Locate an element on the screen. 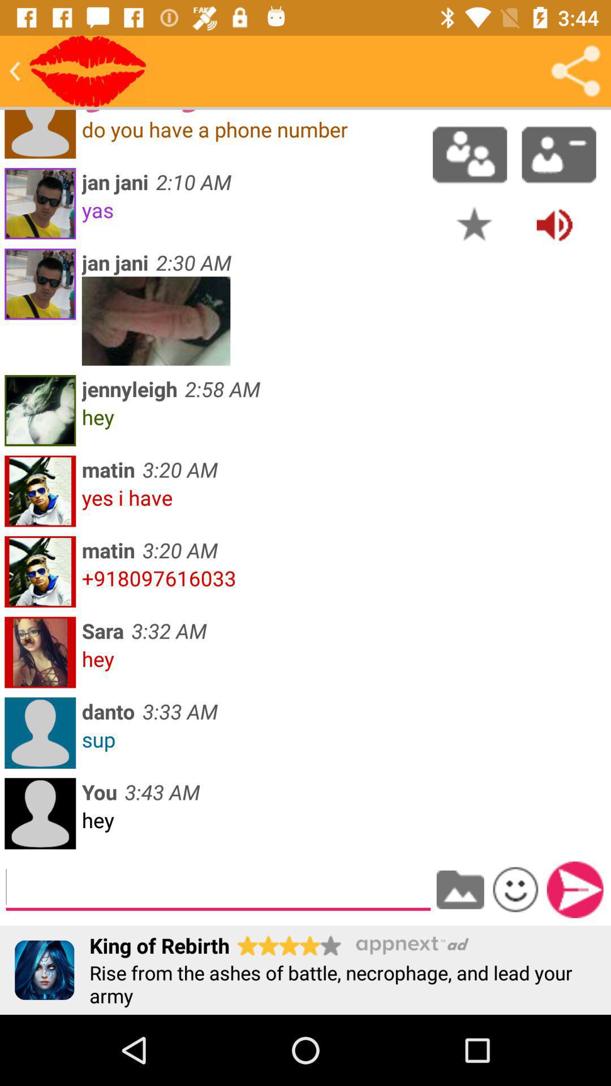  go back is located at coordinates (15, 71).